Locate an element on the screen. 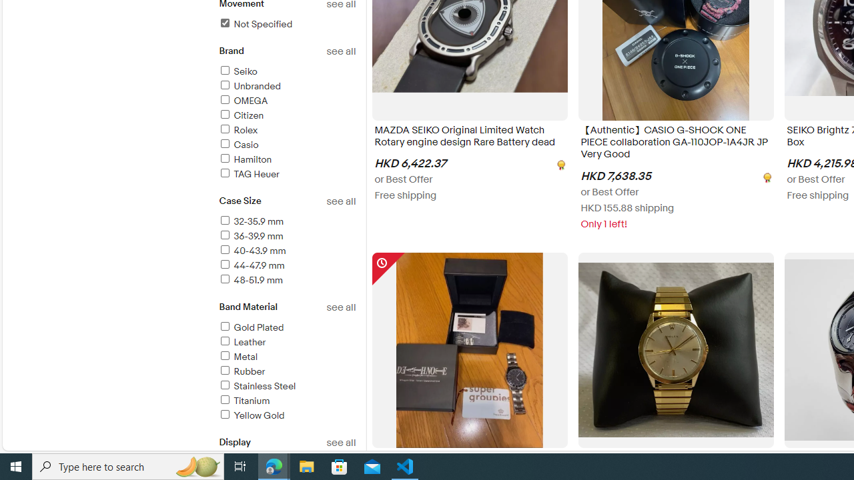 The width and height of the screenshot is (854, 480). Seiko is located at coordinates (238, 71).